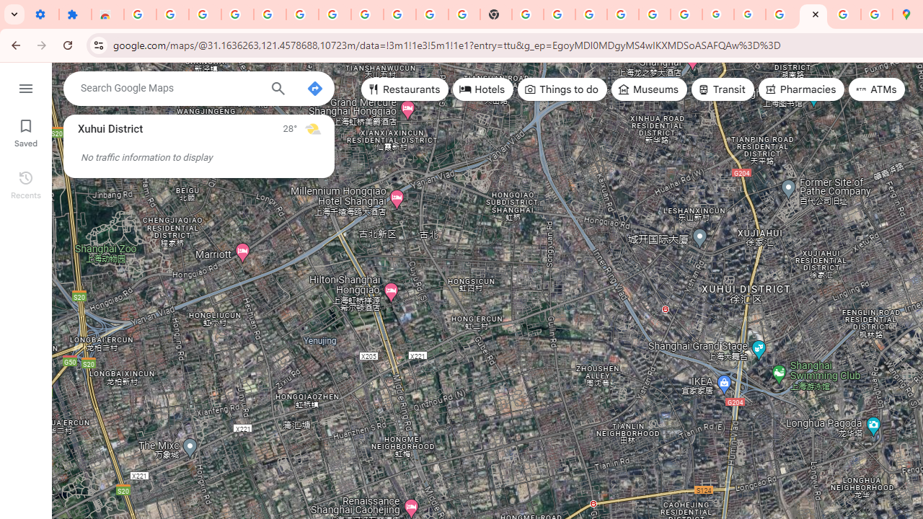  I want to click on Settings - On startup, so click(43, 14).